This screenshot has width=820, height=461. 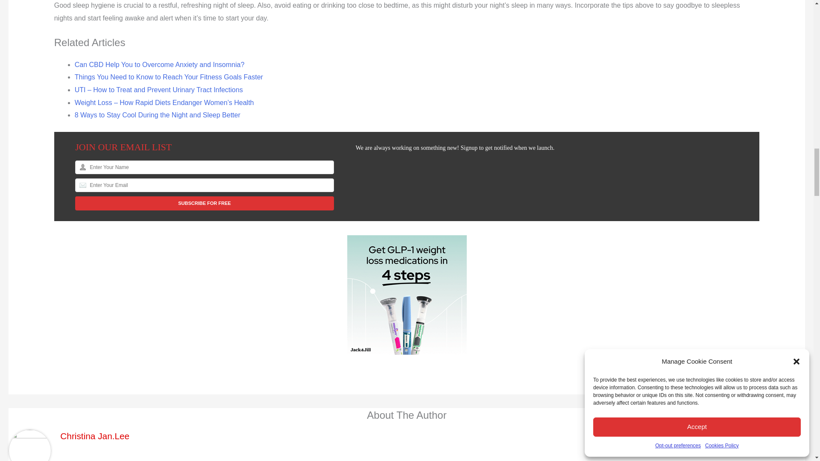 What do you see at coordinates (204, 203) in the screenshot?
I see `SUBSCRIBE FOR FREE` at bounding box center [204, 203].